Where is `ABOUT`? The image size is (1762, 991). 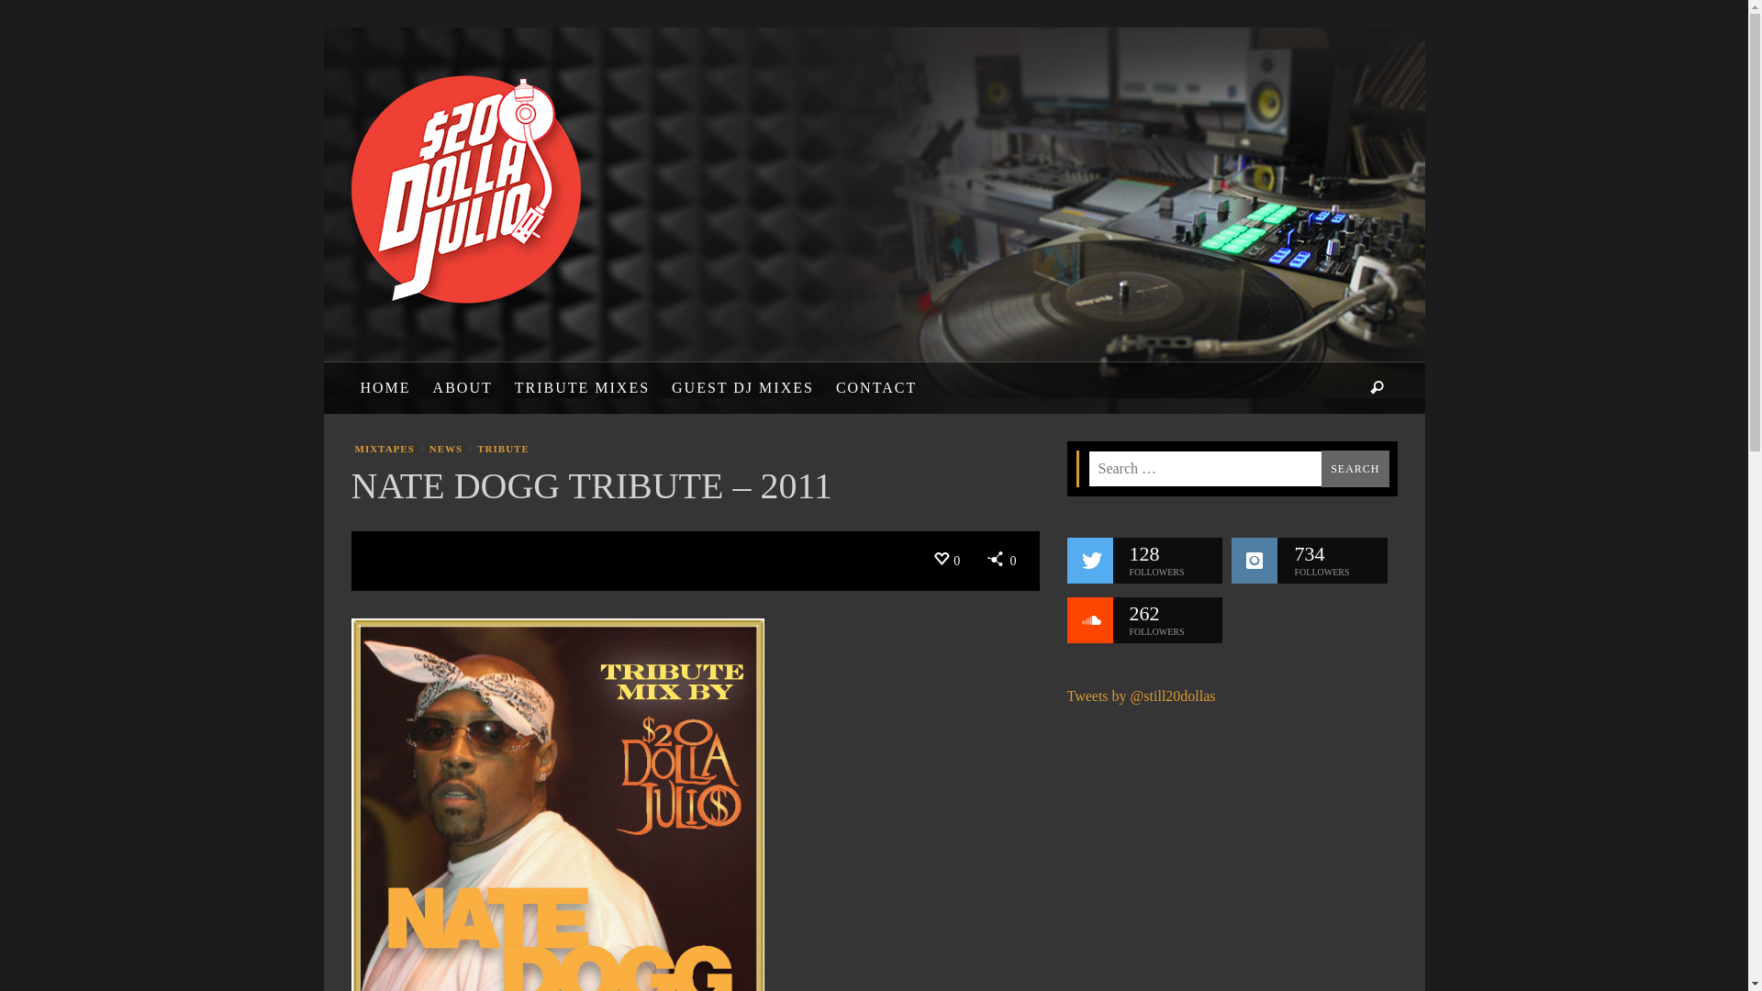 ABOUT is located at coordinates (463, 388).